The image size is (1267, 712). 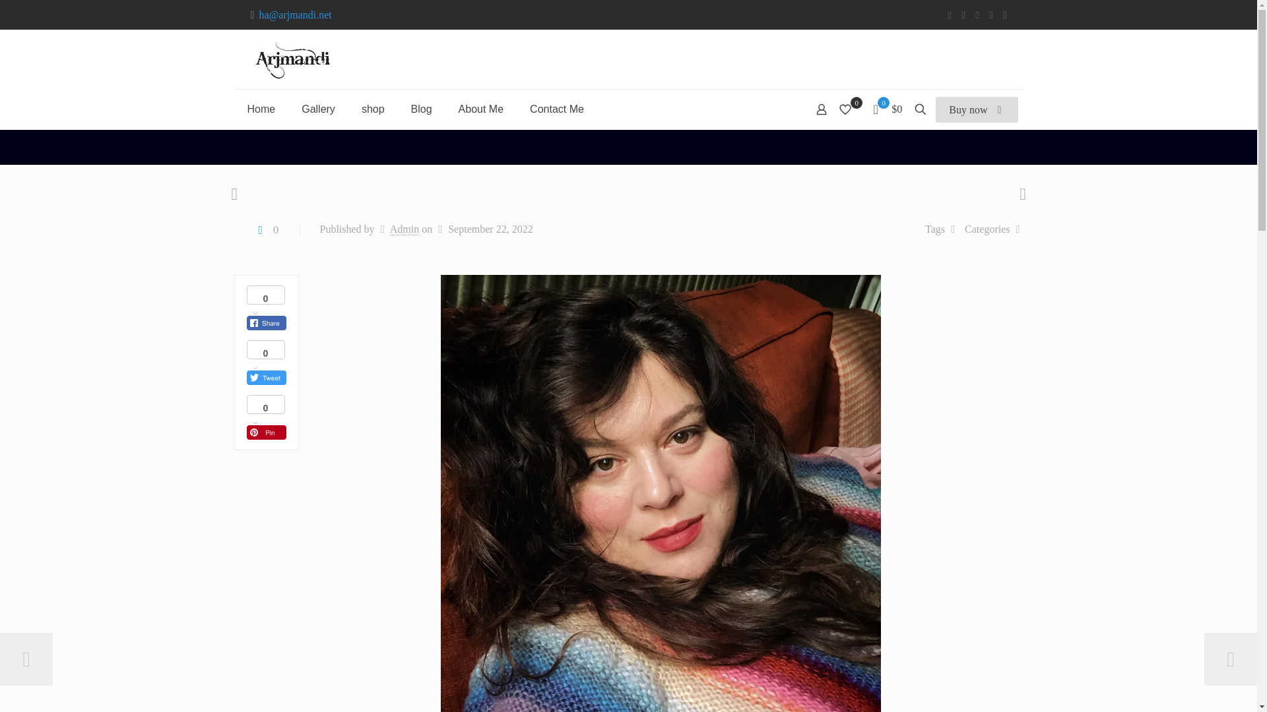 What do you see at coordinates (849, 109) in the screenshot?
I see `0` at bounding box center [849, 109].